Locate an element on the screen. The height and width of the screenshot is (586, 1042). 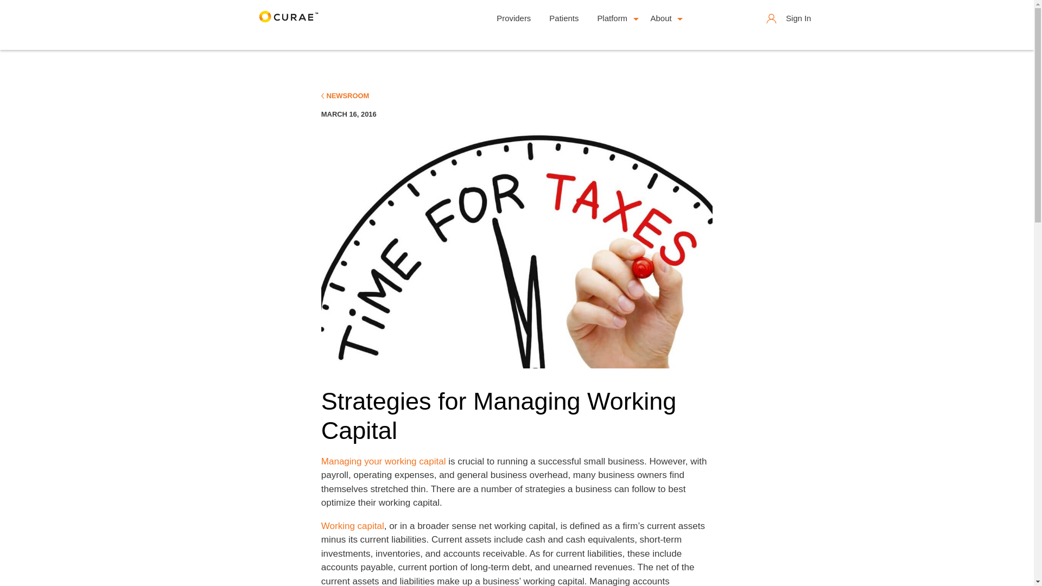
Providers is located at coordinates (513, 18).